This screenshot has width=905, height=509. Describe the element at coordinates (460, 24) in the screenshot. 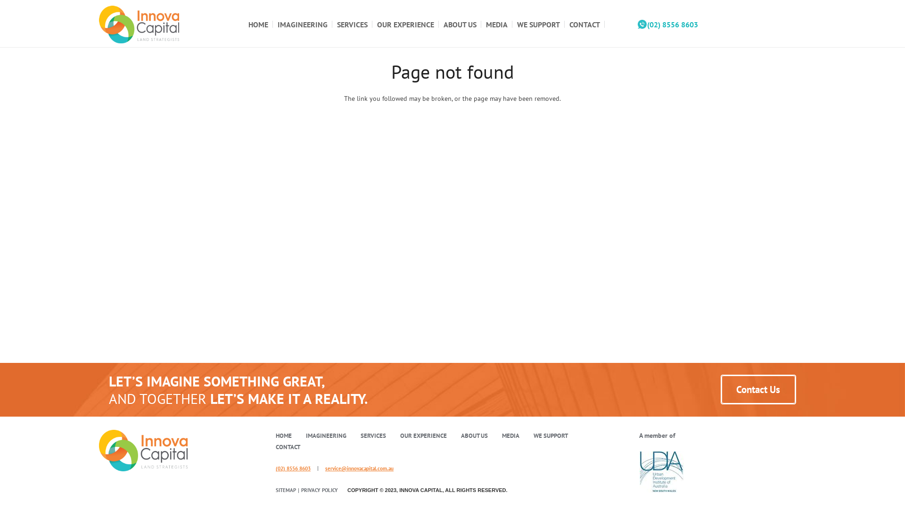

I see `ABOUT US` at that location.